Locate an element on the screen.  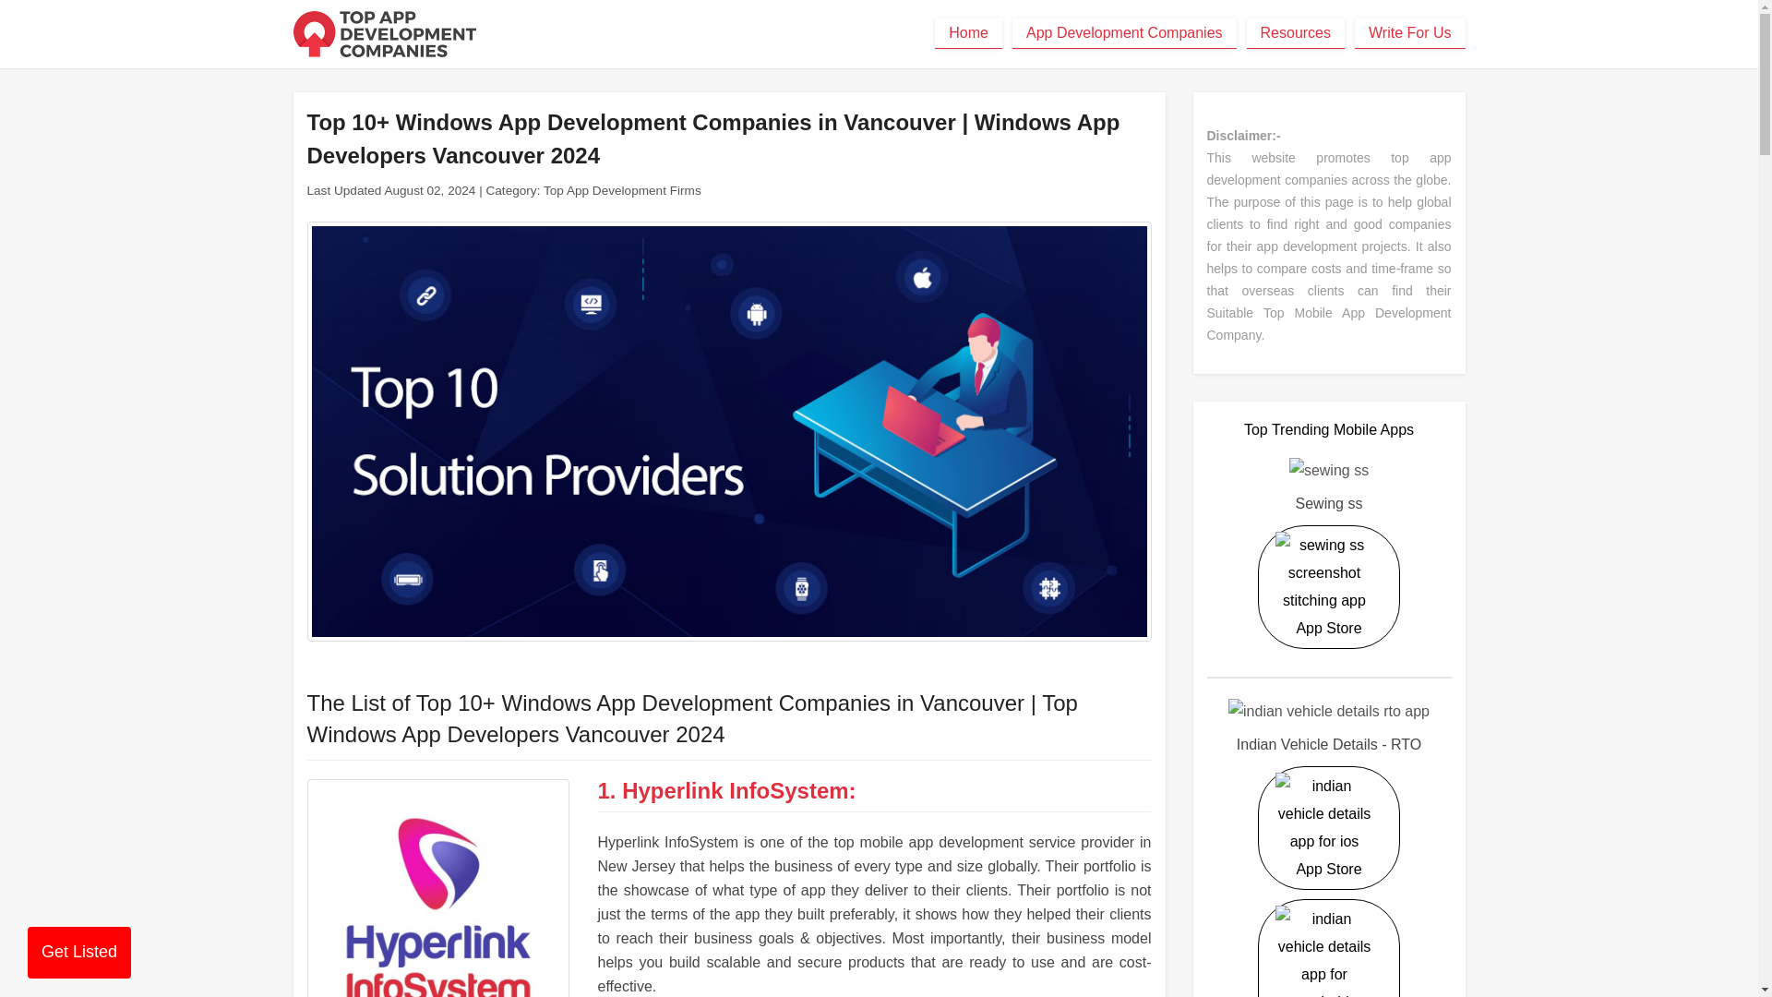
Hyperlink InfoSystem is located at coordinates (437, 888).